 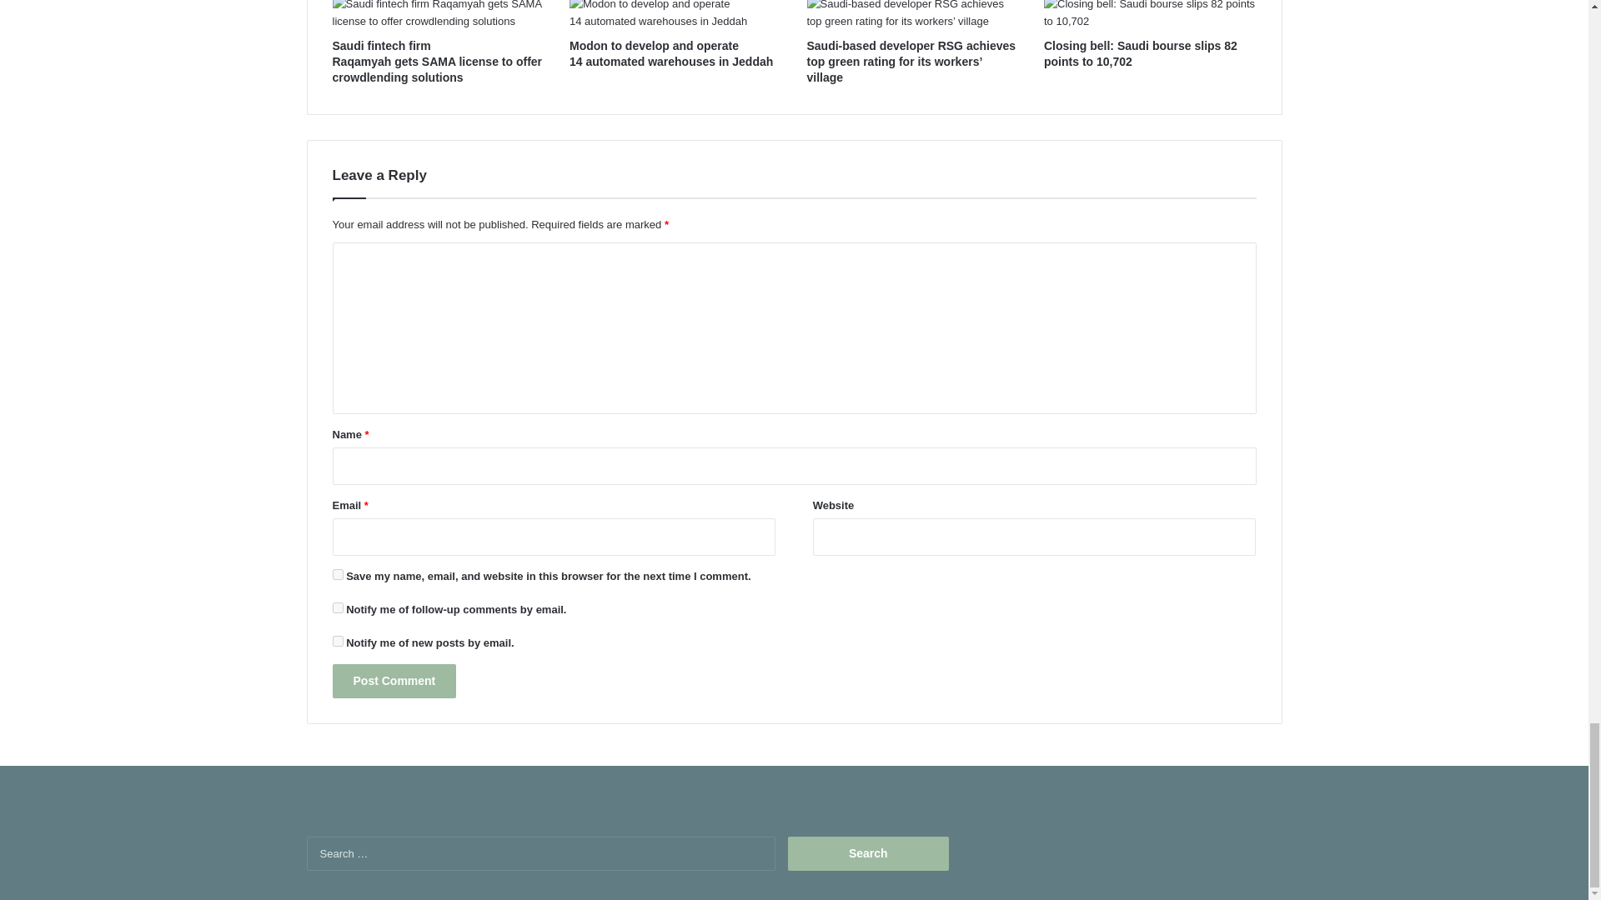 What do you see at coordinates (337, 607) in the screenshot?
I see `subscribe` at bounding box center [337, 607].